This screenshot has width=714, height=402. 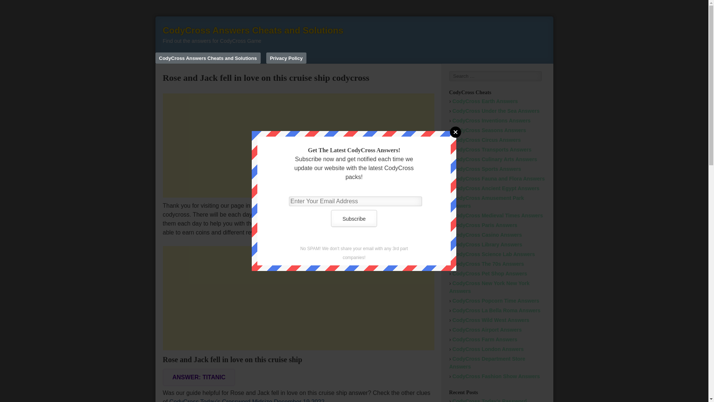 What do you see at coordinates (496, 188) in the screenshot?
I see `CodyCross Ancient Egypt Answers` at bounding box center [496, 188].